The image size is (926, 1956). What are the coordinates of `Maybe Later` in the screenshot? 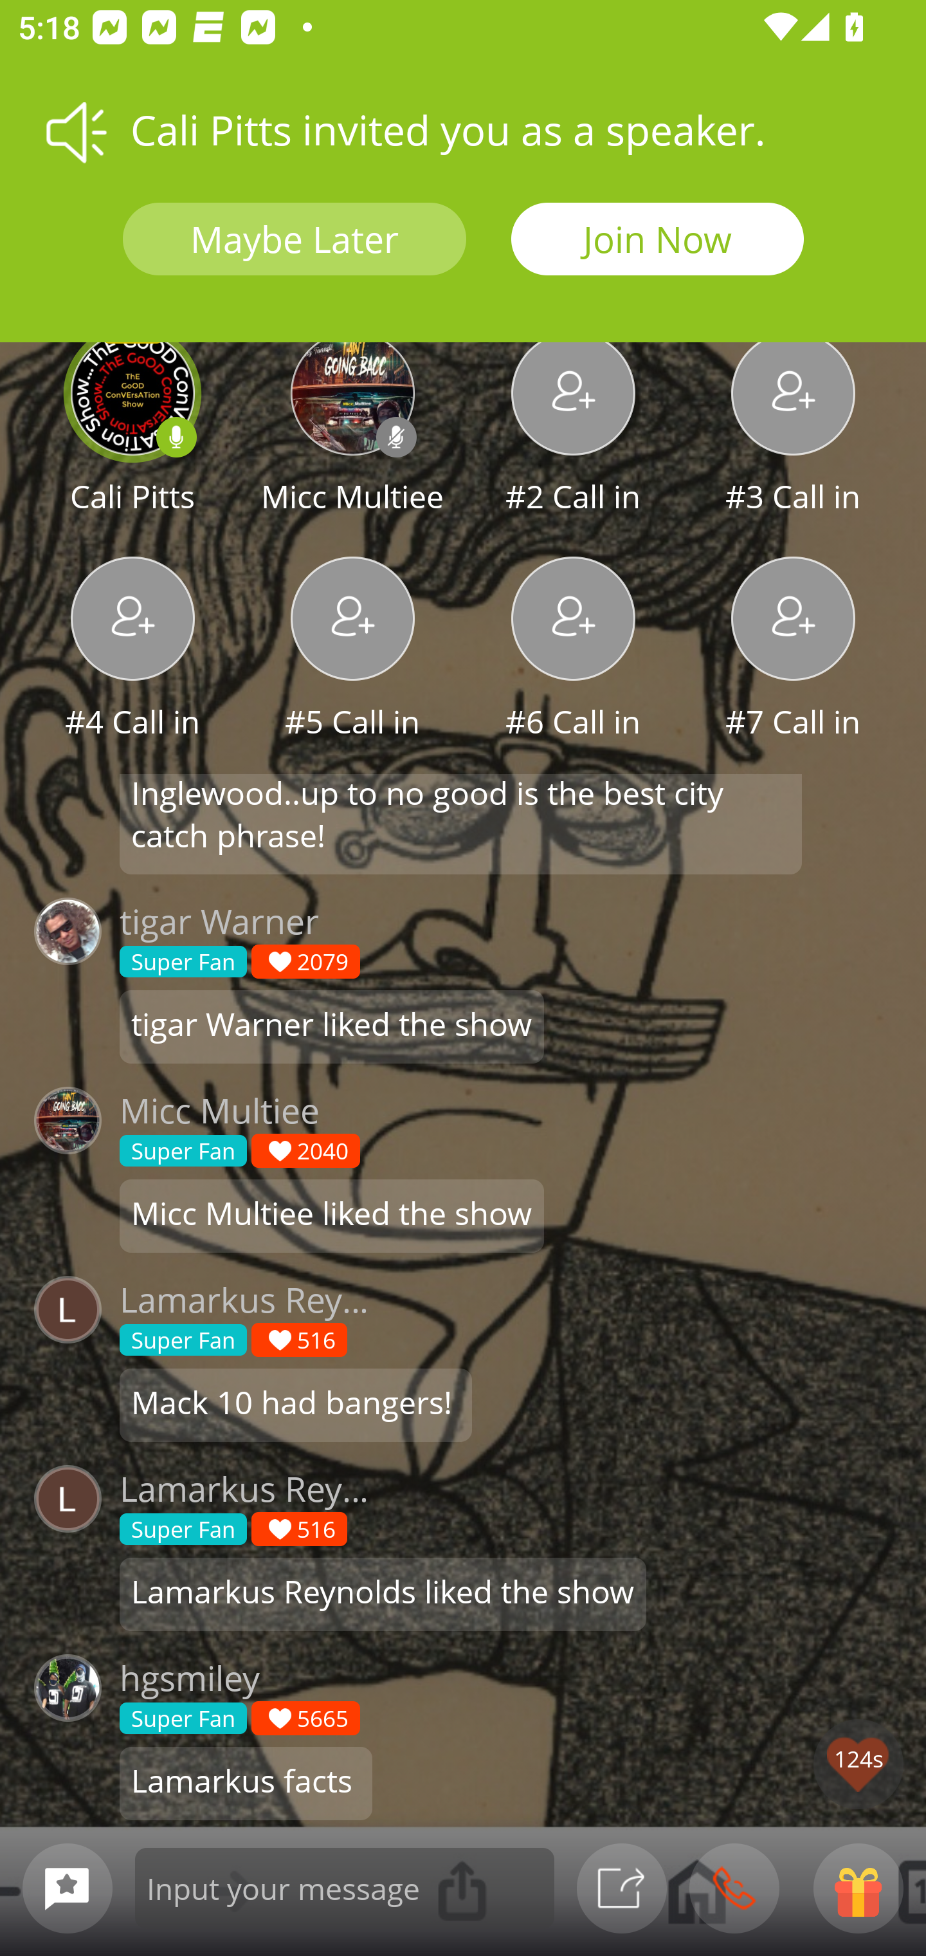 It's located at (295, 239).